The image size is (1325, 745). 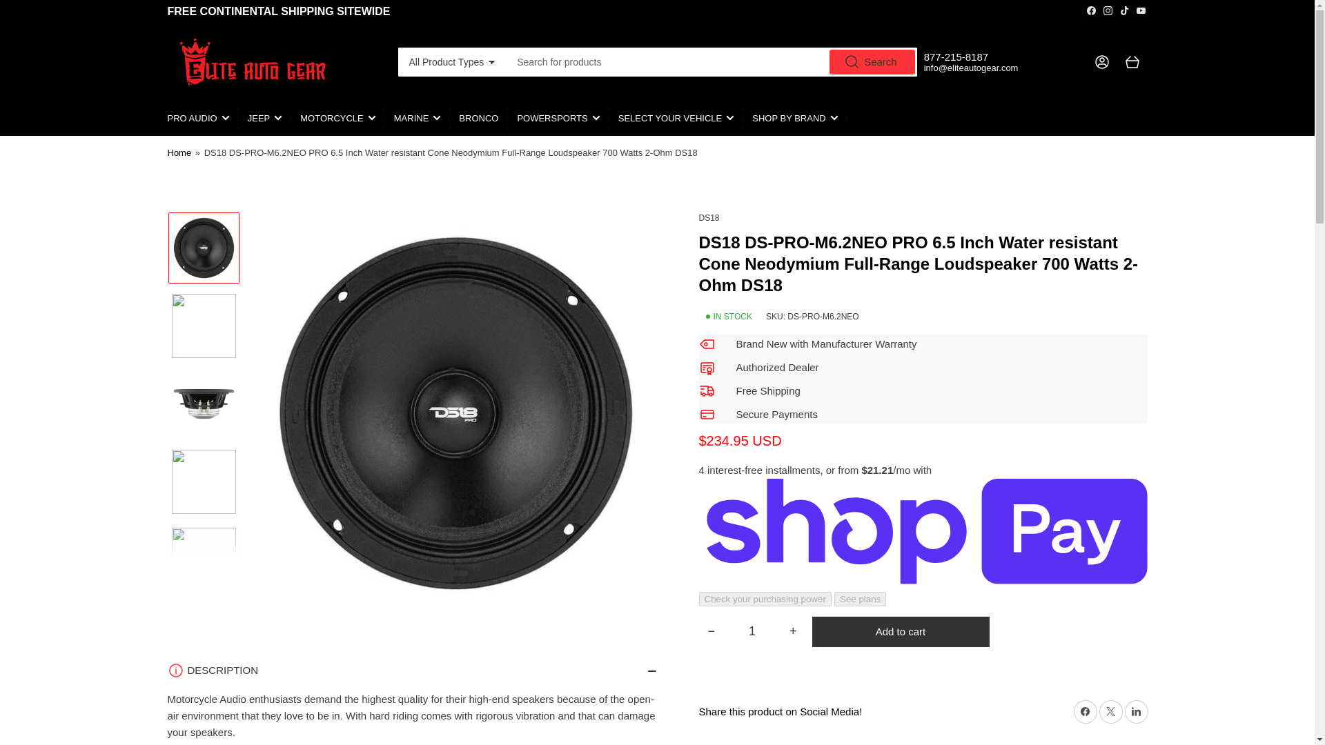 What do you see at coordinates (752, 632) in the screenshot?
I see `1` at bounding box center [752, 632].